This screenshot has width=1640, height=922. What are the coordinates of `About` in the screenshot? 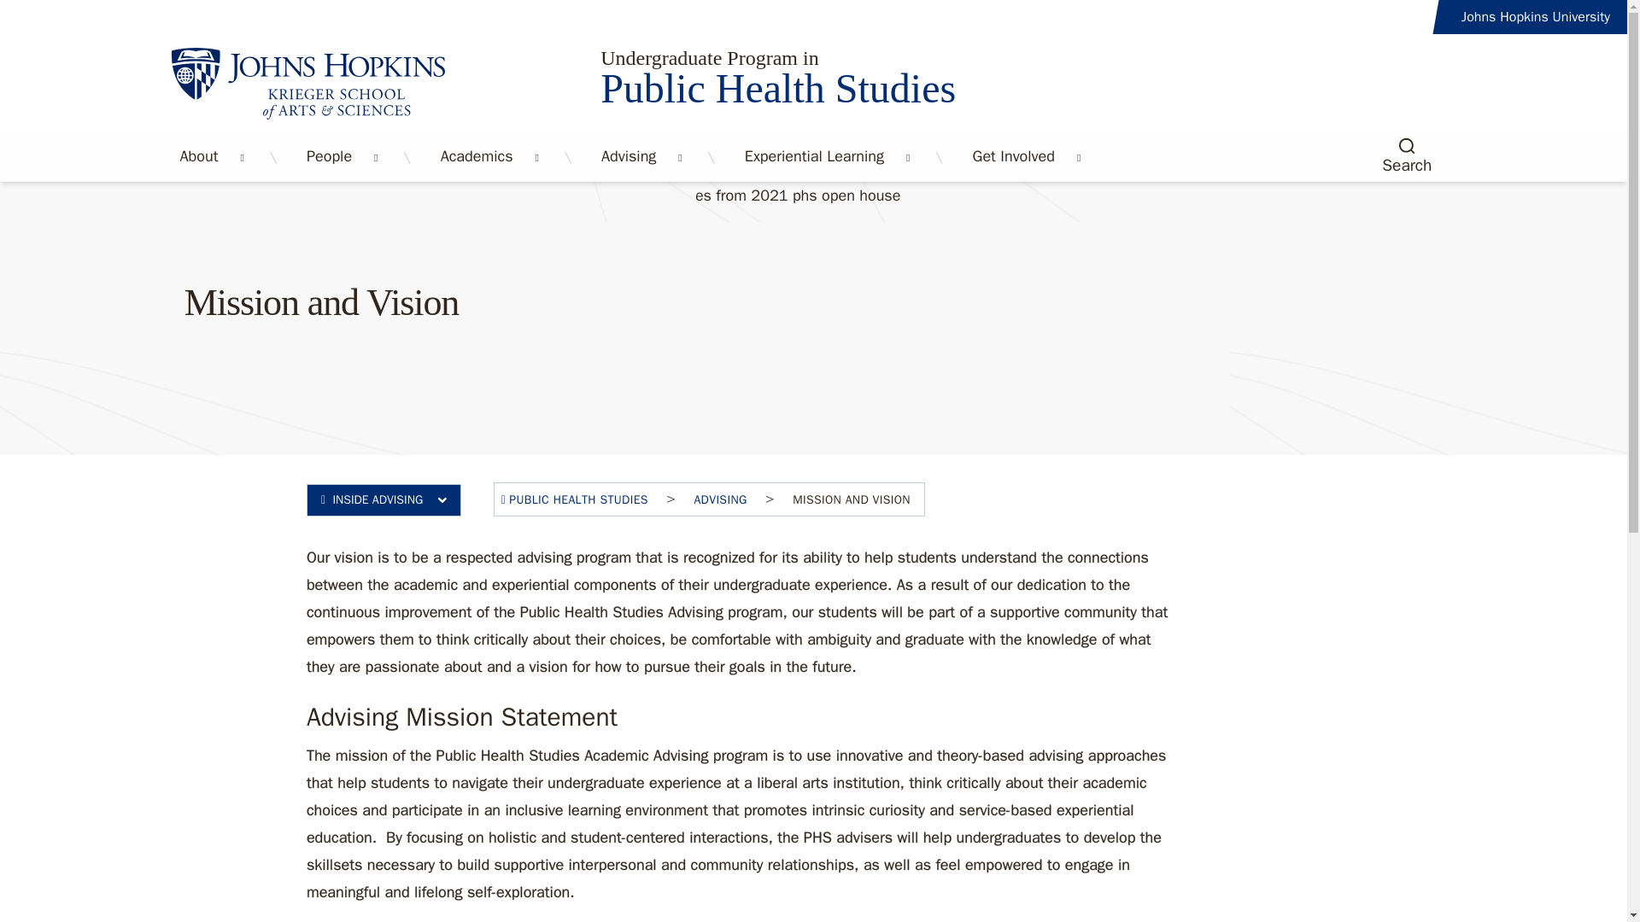 It's located at (198, 157).